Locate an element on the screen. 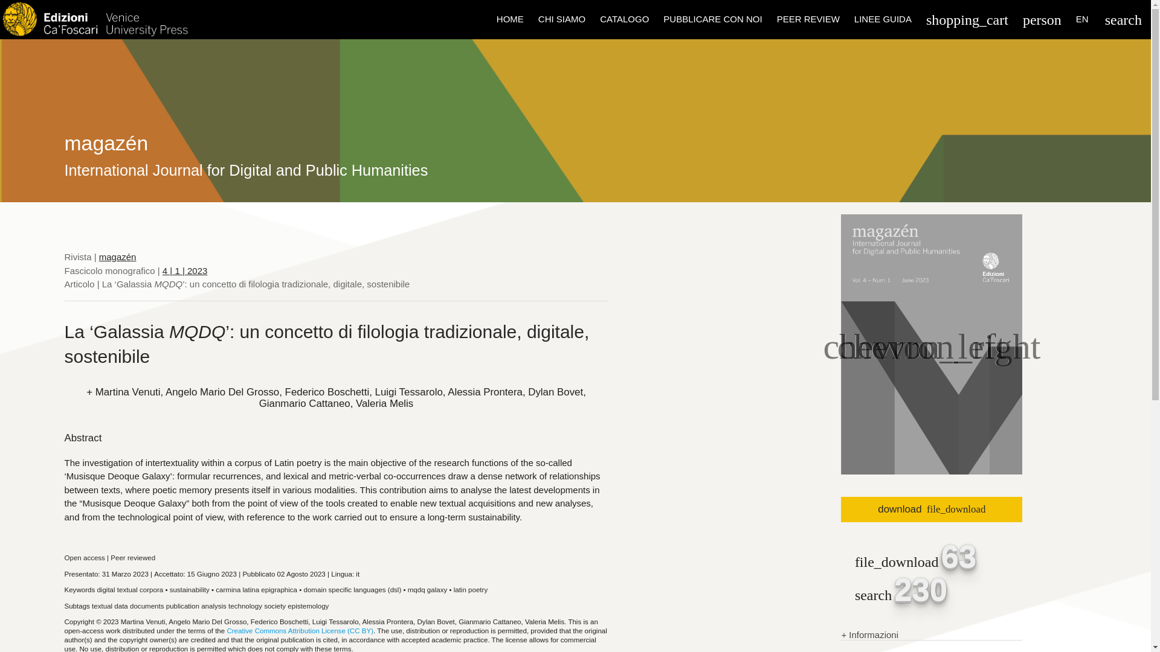 Image resolution: width=1160 pixels, height=652 pixels. sustainability is located at coordinates (190, 589).